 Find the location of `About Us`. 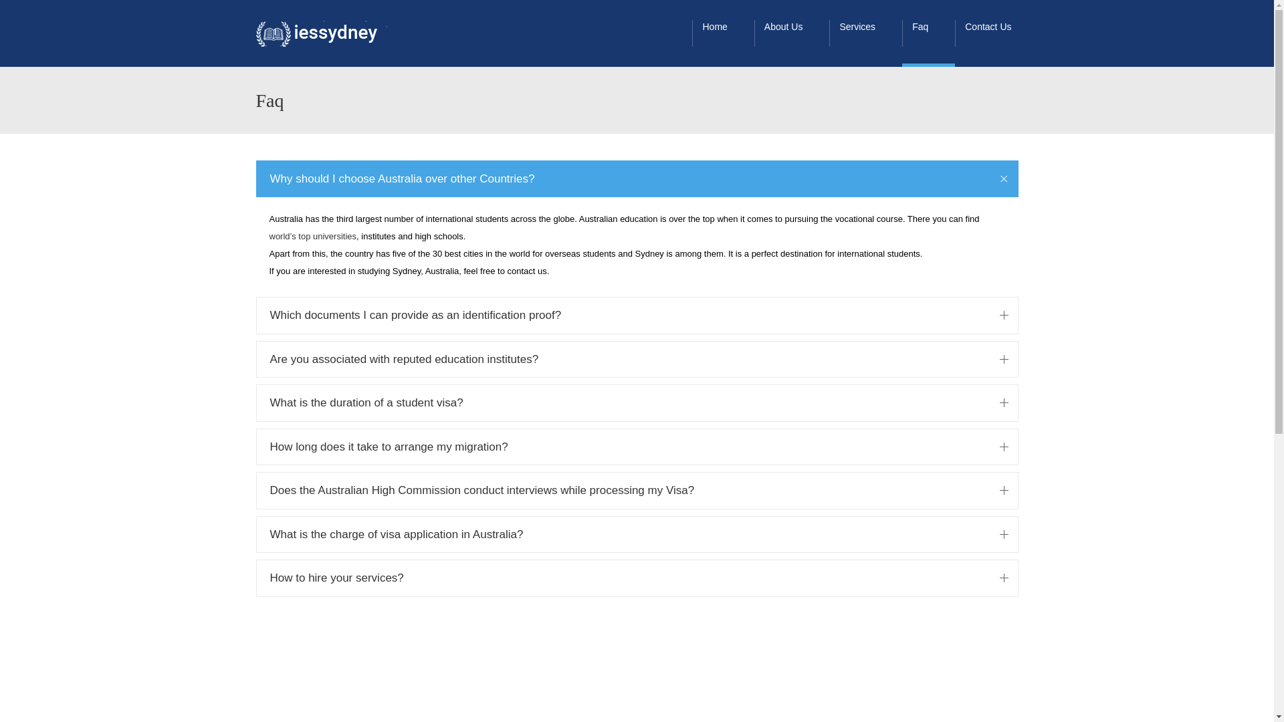

About Us is located at coordinates (792, 33).